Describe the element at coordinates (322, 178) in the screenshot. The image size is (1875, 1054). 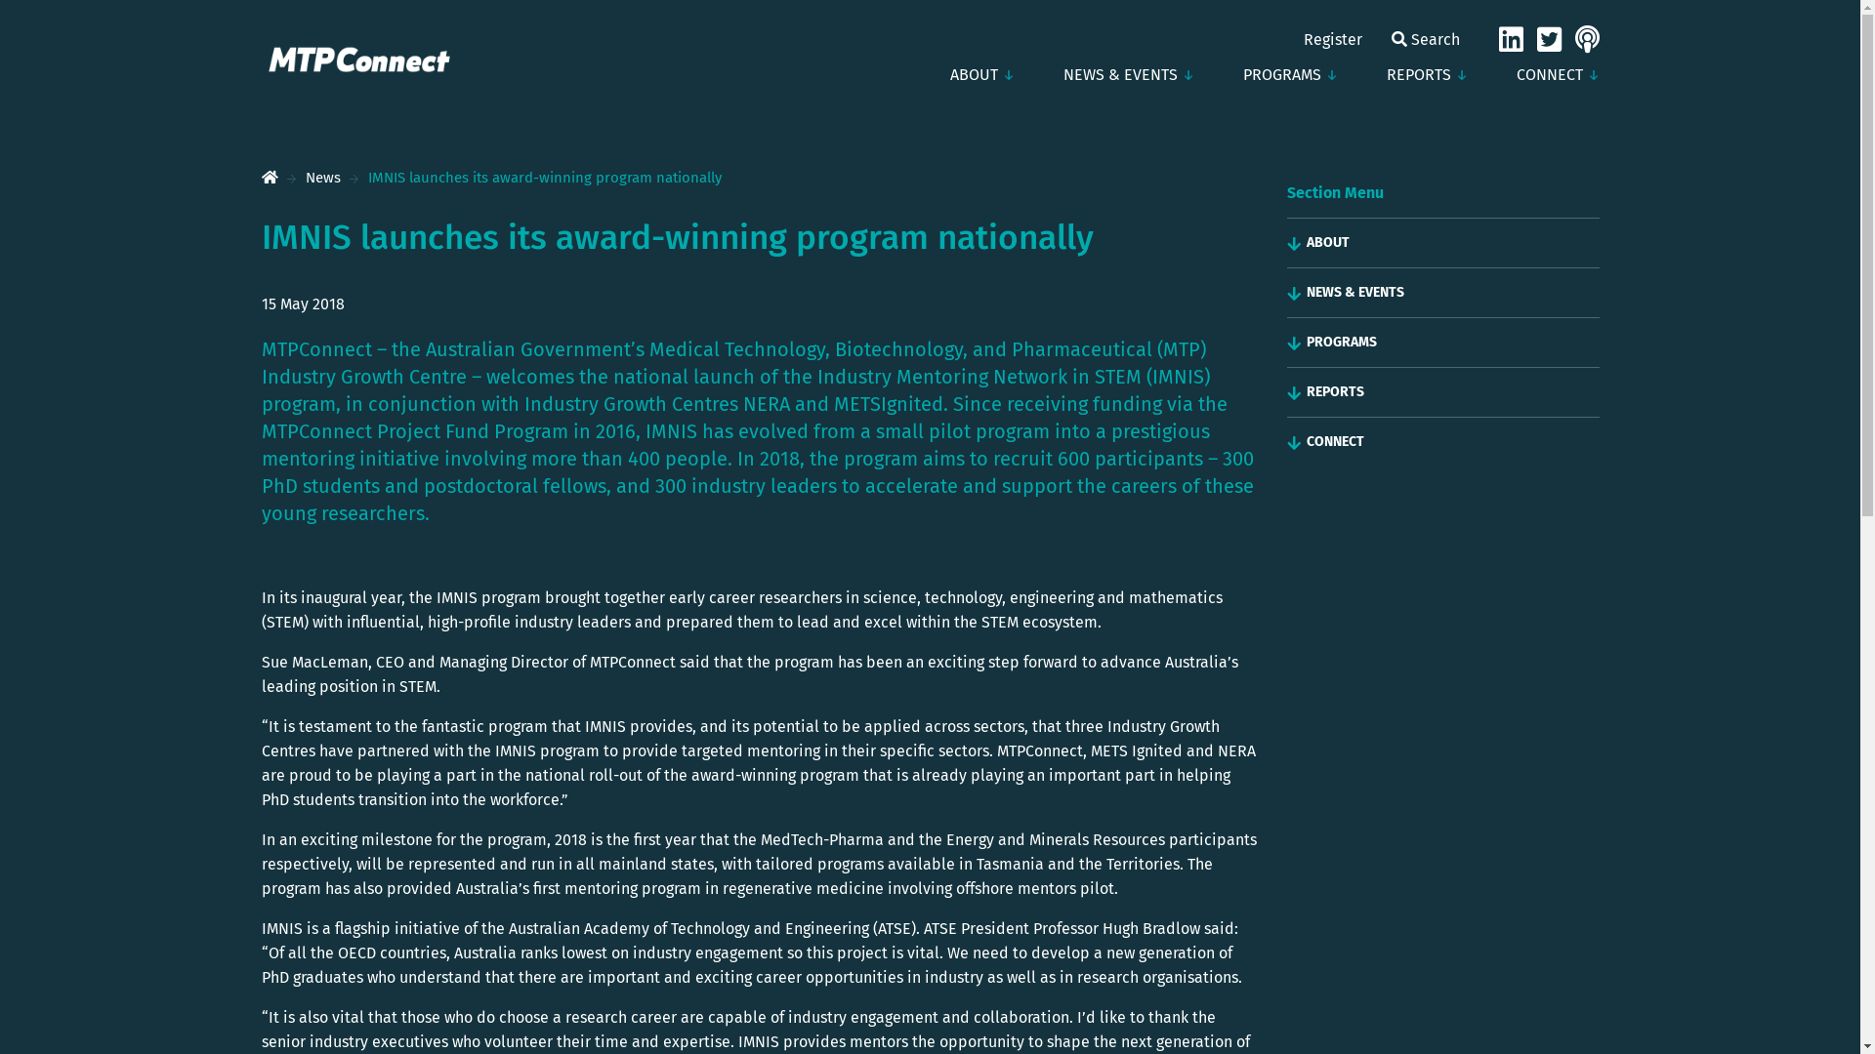
I see `News` at that location.